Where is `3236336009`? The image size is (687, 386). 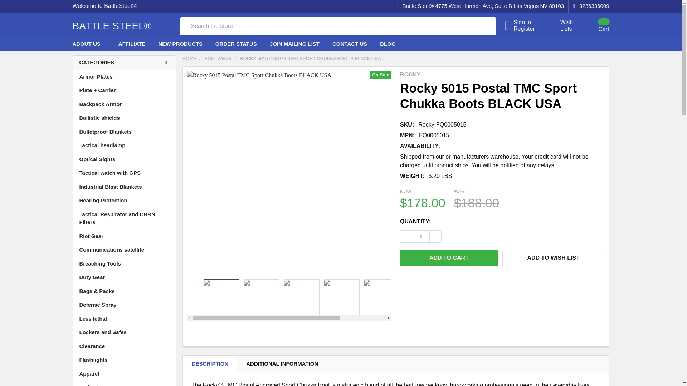
3236336009 is located at coordinates (589, 6).